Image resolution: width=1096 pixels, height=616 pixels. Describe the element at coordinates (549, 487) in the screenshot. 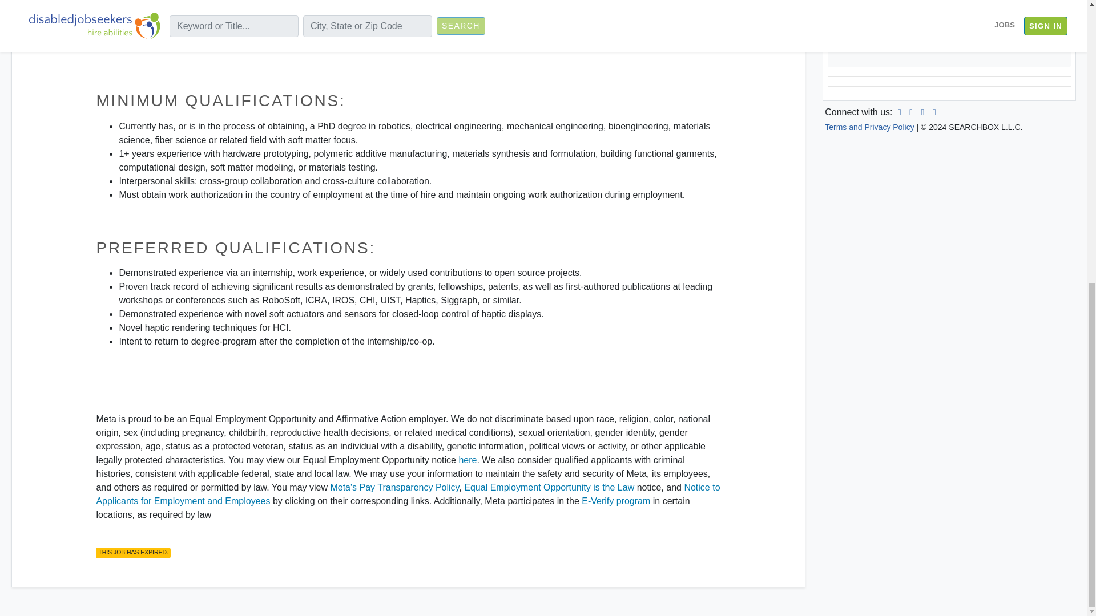

I see `Equal Employment Opportunity is the Law` at that location.